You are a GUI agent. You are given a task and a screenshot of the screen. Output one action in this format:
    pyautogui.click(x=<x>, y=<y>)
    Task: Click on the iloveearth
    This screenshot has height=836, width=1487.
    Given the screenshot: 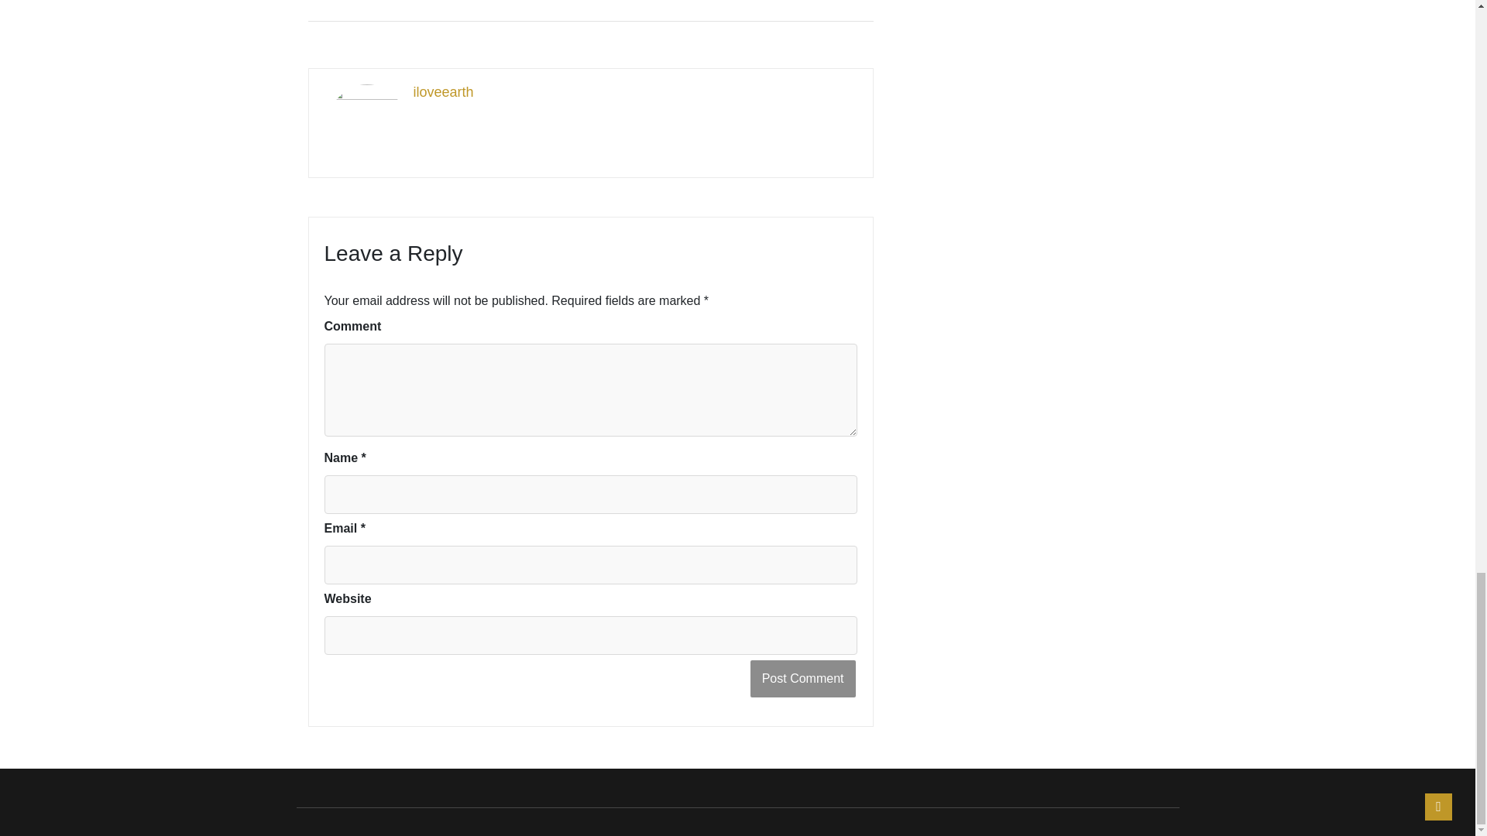 What is the action you would take?
    pyautogui.click(x=591, y=93)
    